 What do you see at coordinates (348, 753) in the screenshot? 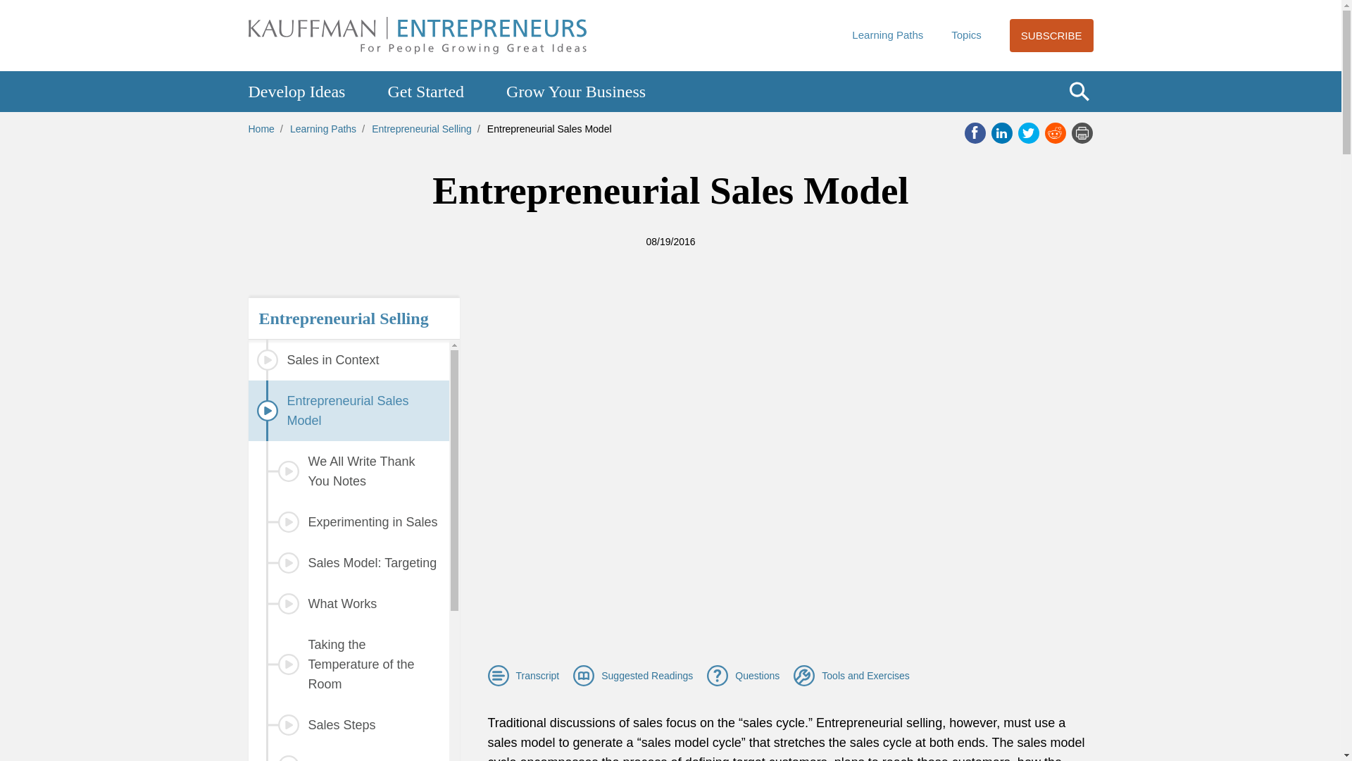
I see `Solving a Problem` at bounding box center [348, 753].